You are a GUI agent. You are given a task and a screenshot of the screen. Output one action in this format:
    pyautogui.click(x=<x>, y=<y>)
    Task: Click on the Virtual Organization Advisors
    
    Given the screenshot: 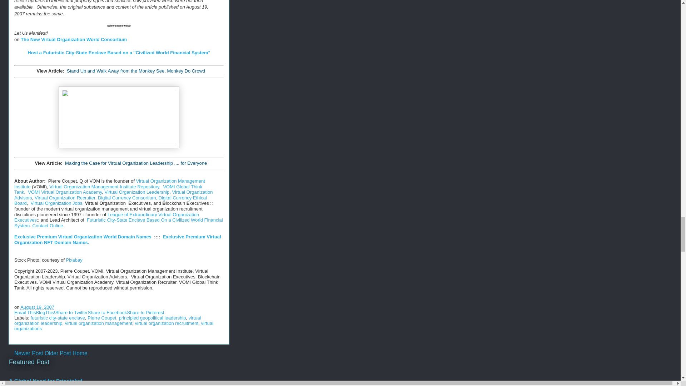 What is the action you would take?
    pyautogui.click(x=114, y=195)
    